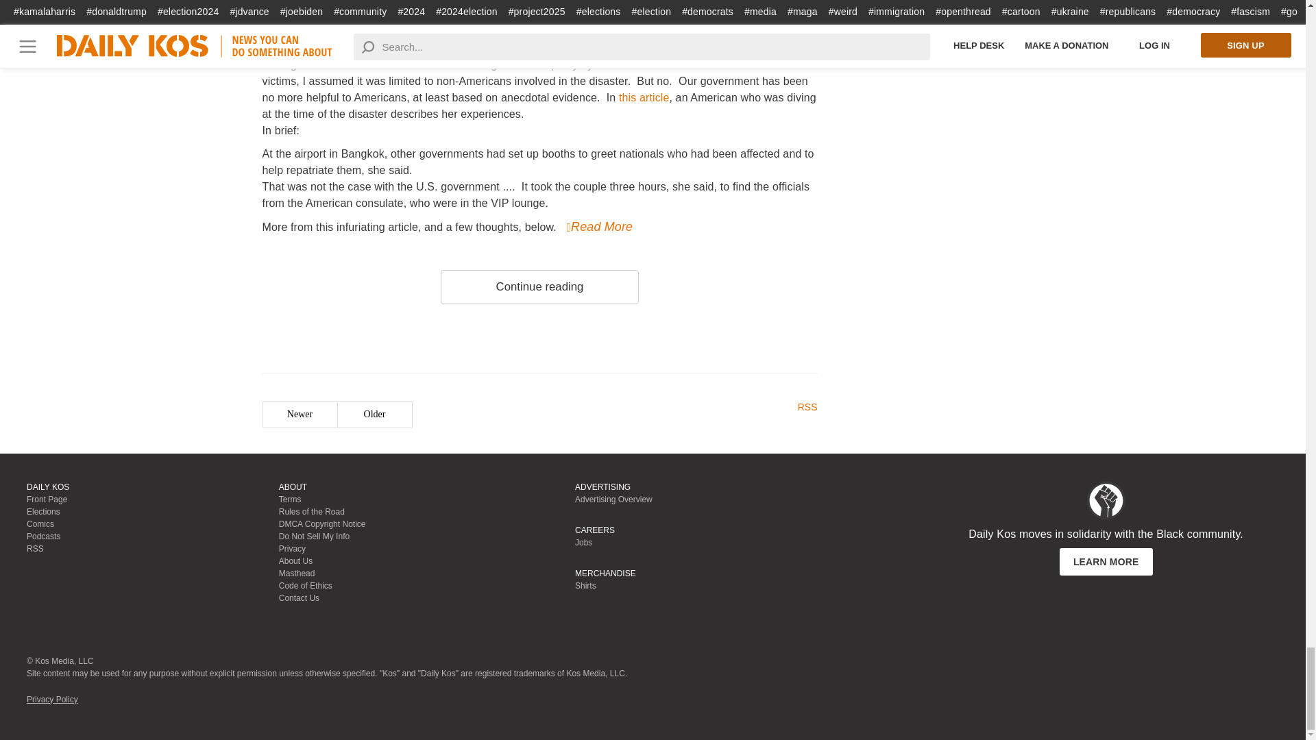  What do you see at coordinates (779, 16) in the screenshot?
I see `1 Comment 1 New` at bounding box center [779, 16].